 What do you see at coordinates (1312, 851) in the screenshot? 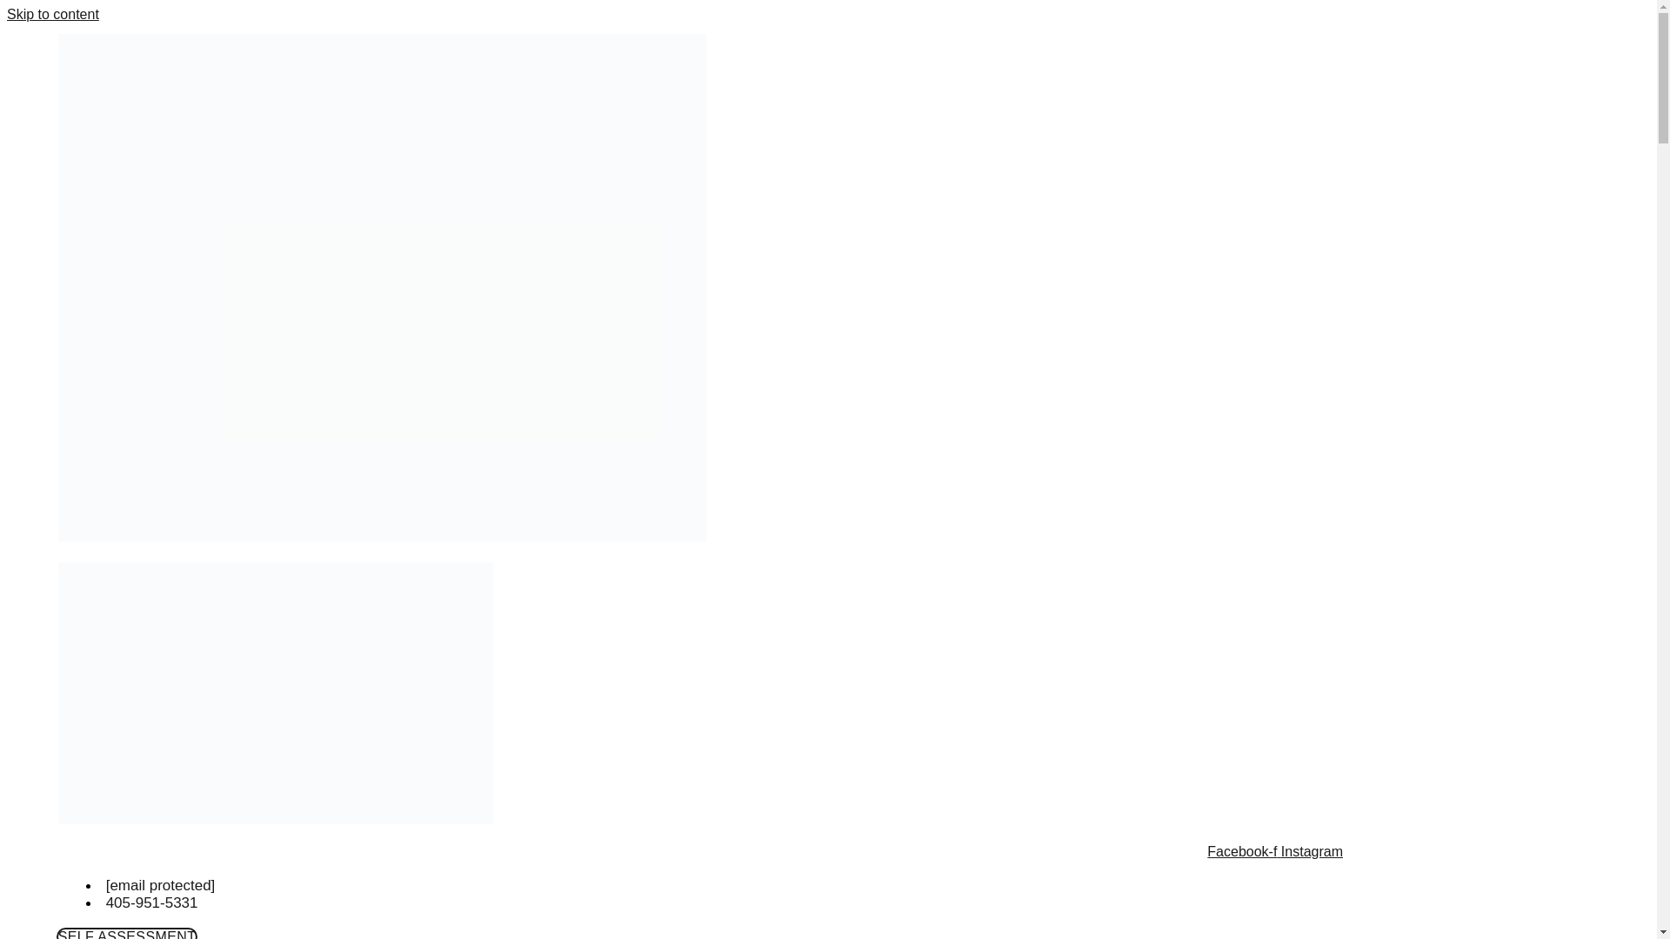
I see `Instagram` at bounding box center [1312, 851].